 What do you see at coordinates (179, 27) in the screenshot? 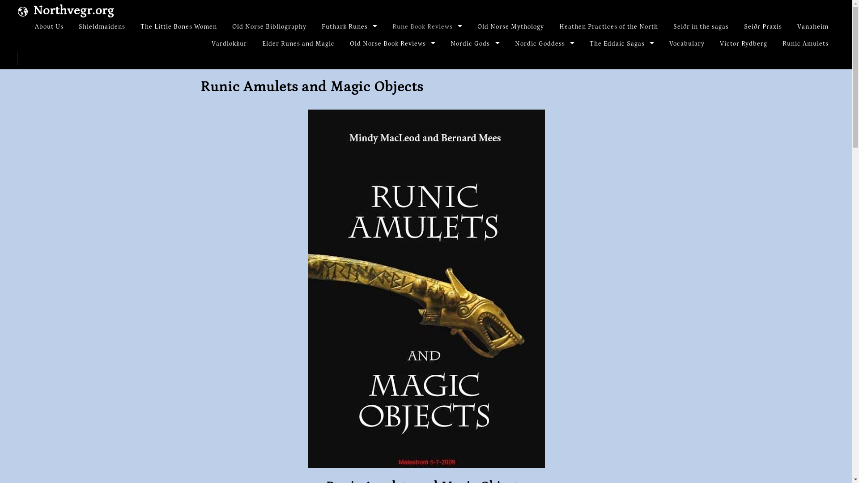
I see `The Little Bones Women` at bounding box center [179, 27].